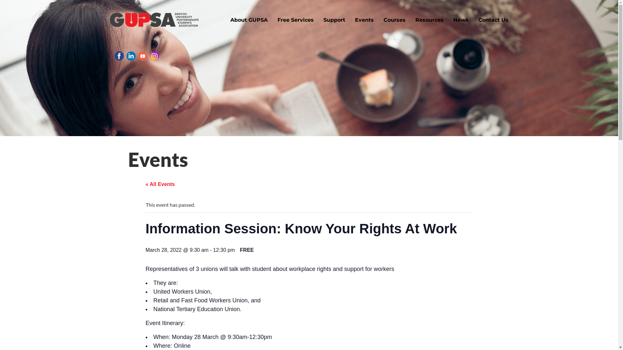 The width and height of the screenshot is (623, 350). Describe the element at coordinates (429, 20) in the screenshot. I see `Resources` at that location.